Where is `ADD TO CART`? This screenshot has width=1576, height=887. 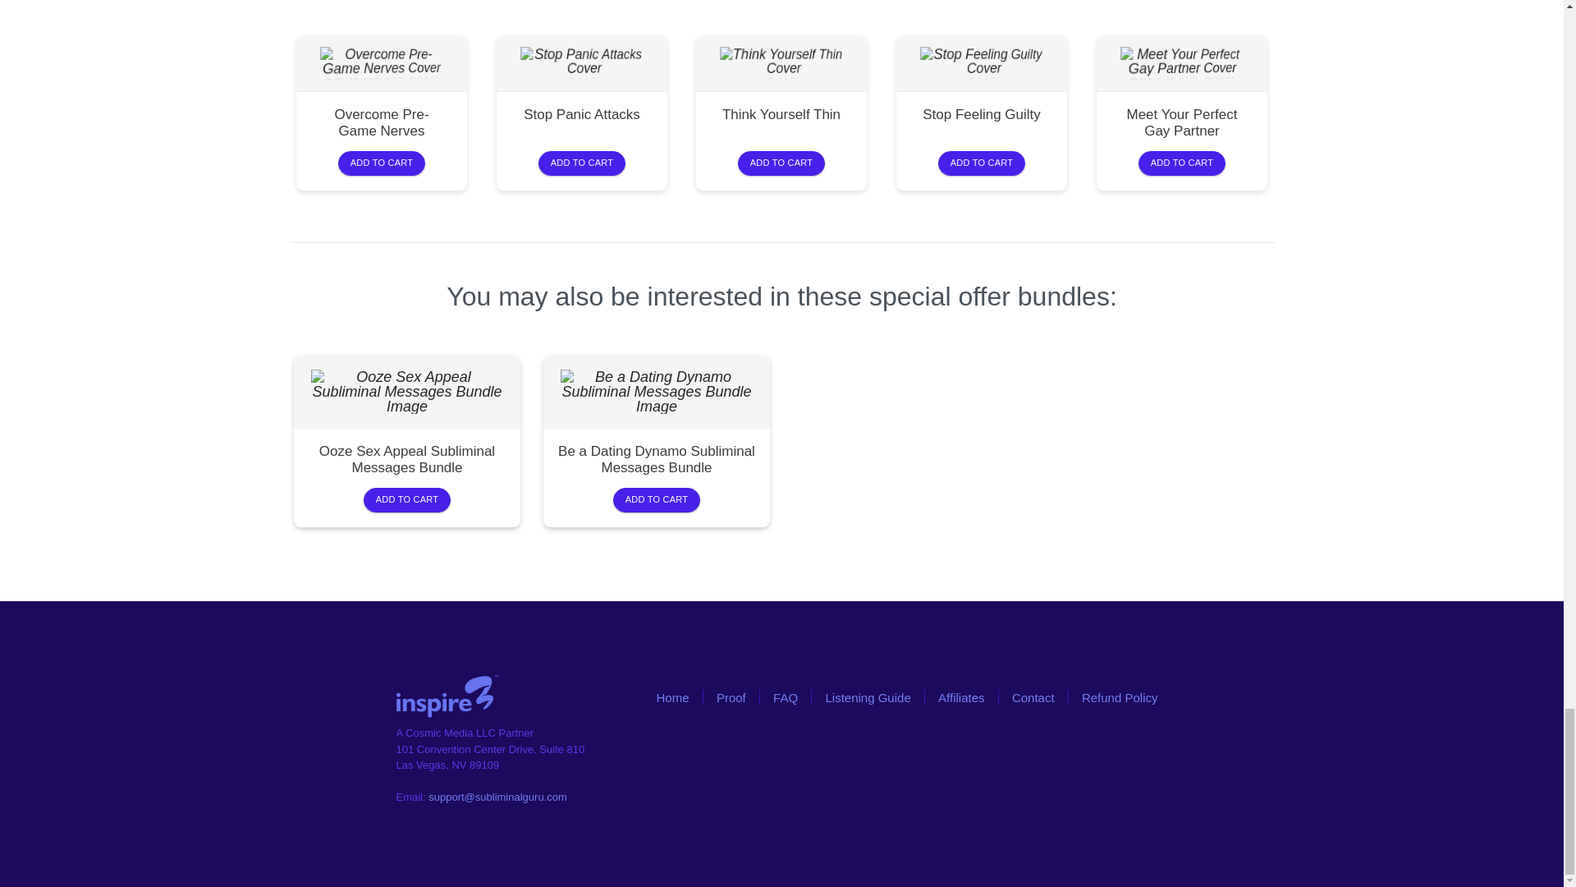
ADD TO CART is located at coordinates (382, 163).